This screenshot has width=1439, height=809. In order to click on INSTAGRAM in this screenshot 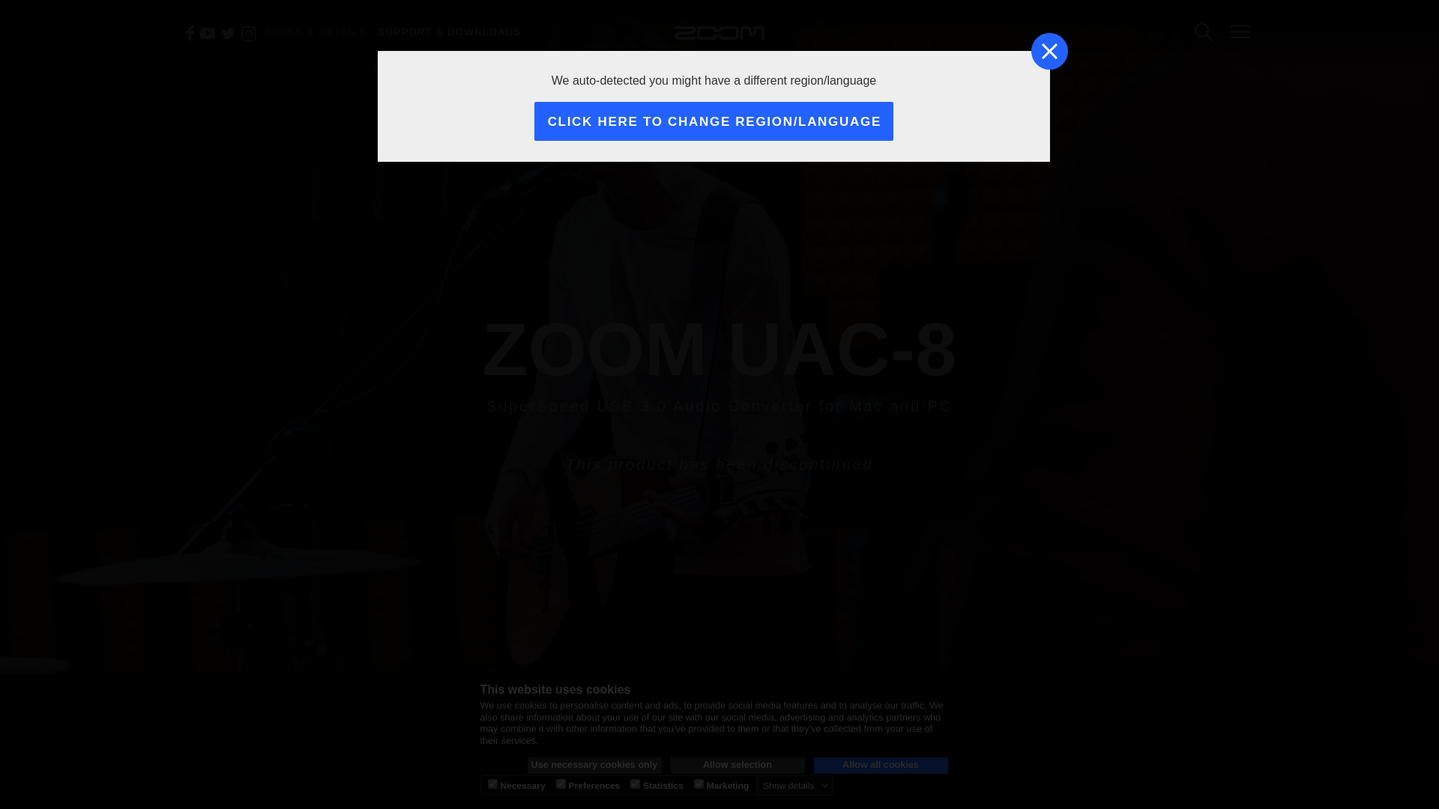, I will do `click(249, 33)`.